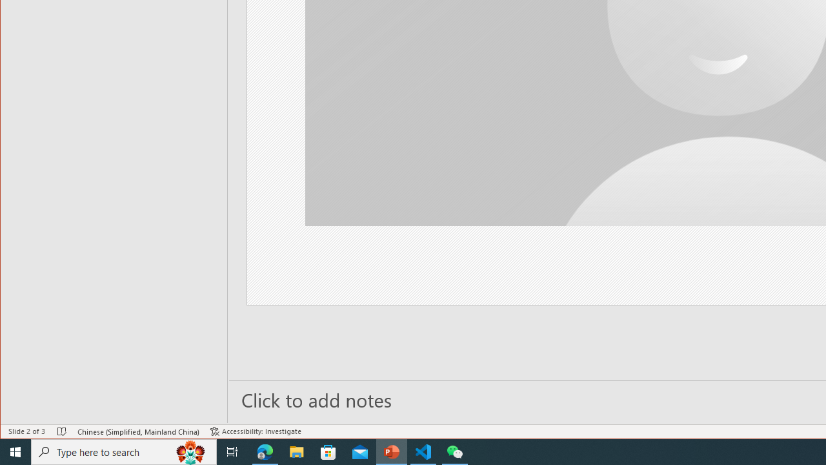 The image size is (826, 465). I want to click on PowerPoint - 1 running window, so click(392, 452).